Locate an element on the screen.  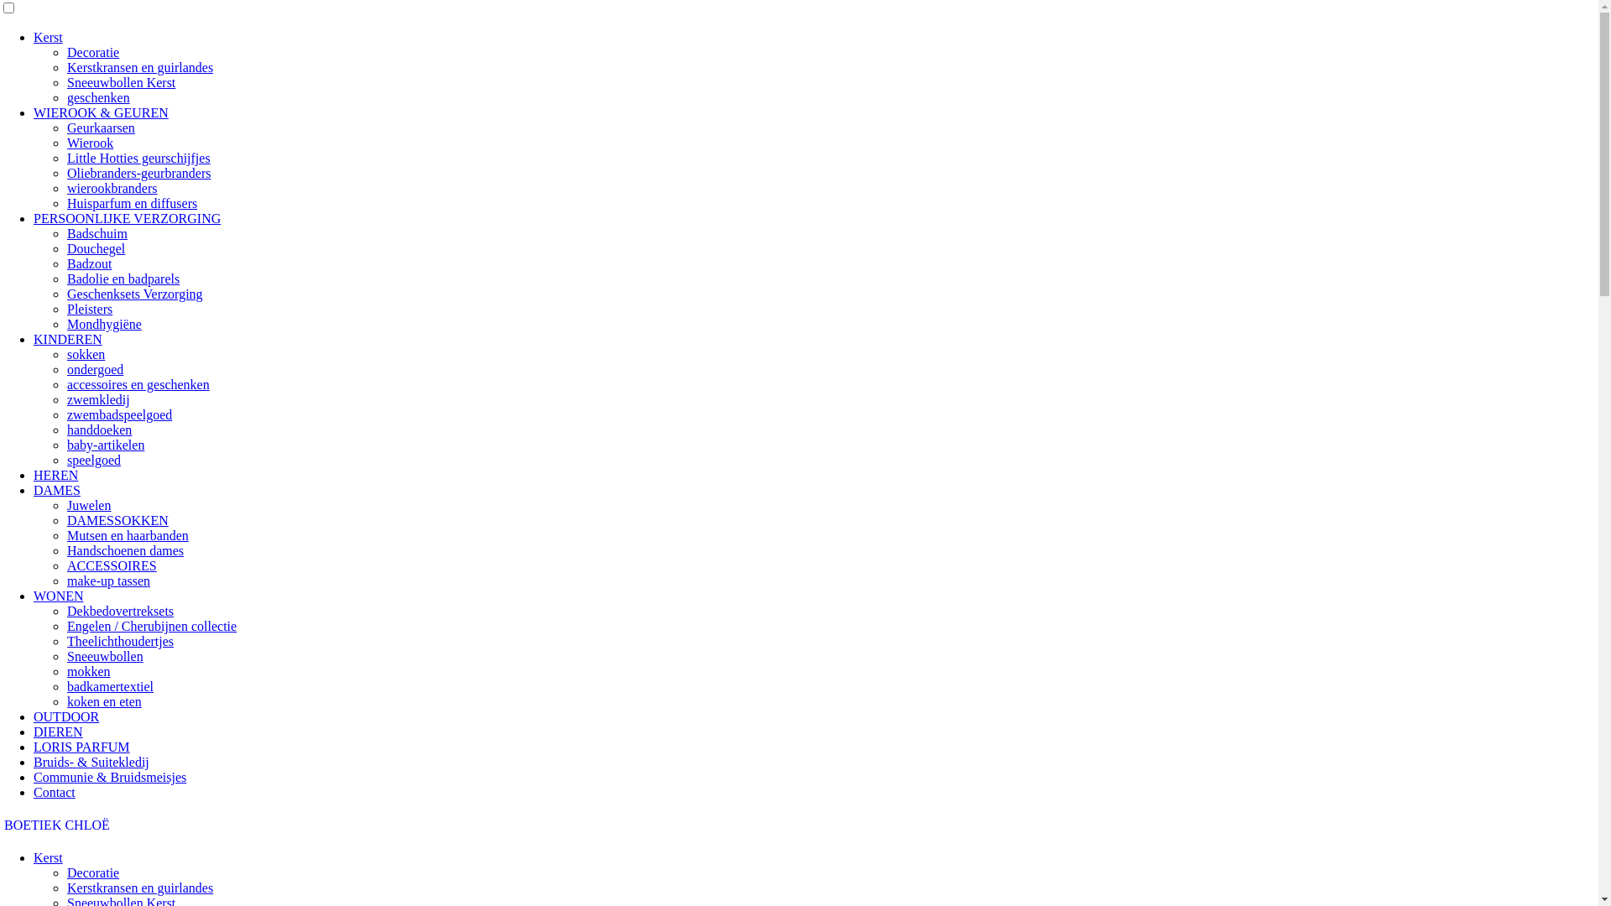
speelgoed is located at coordinates (94, 460).